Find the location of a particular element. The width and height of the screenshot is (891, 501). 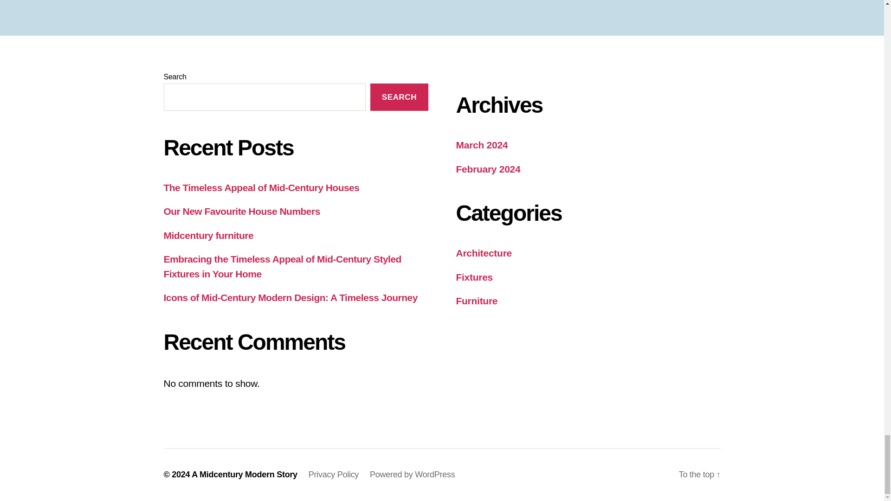

February 2024 is located at coordinates (488, 169).